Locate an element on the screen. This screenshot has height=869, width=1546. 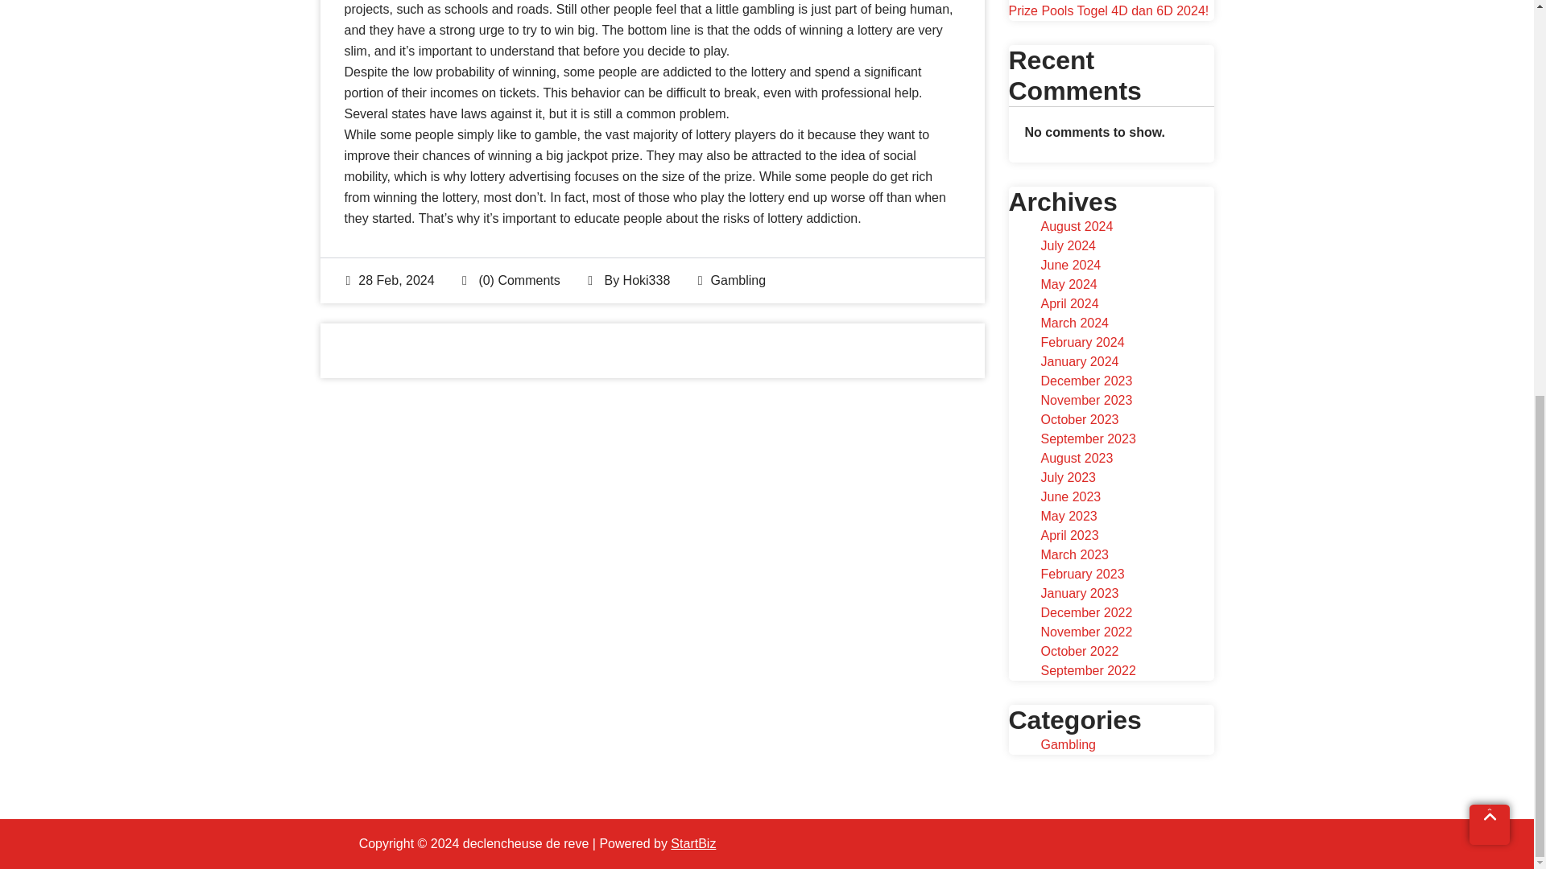
Gambling is located at coordinates (738, 280).